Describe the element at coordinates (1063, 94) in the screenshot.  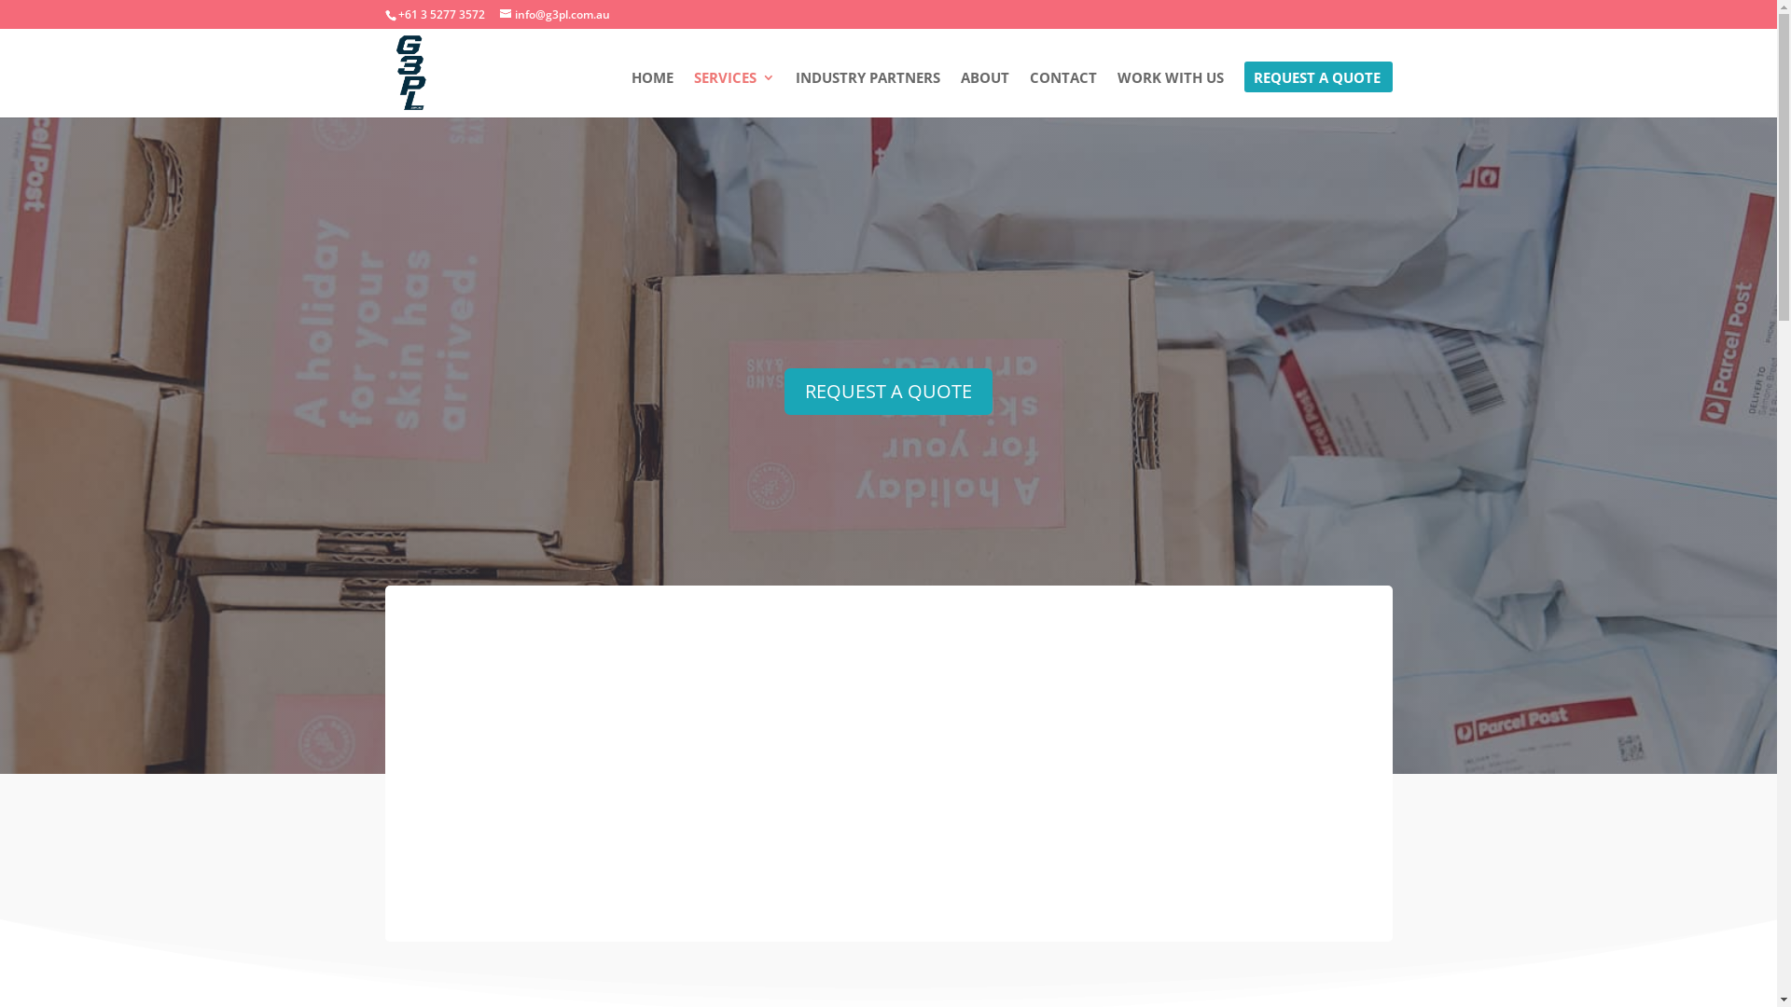
I see `CONTACT` at that location.